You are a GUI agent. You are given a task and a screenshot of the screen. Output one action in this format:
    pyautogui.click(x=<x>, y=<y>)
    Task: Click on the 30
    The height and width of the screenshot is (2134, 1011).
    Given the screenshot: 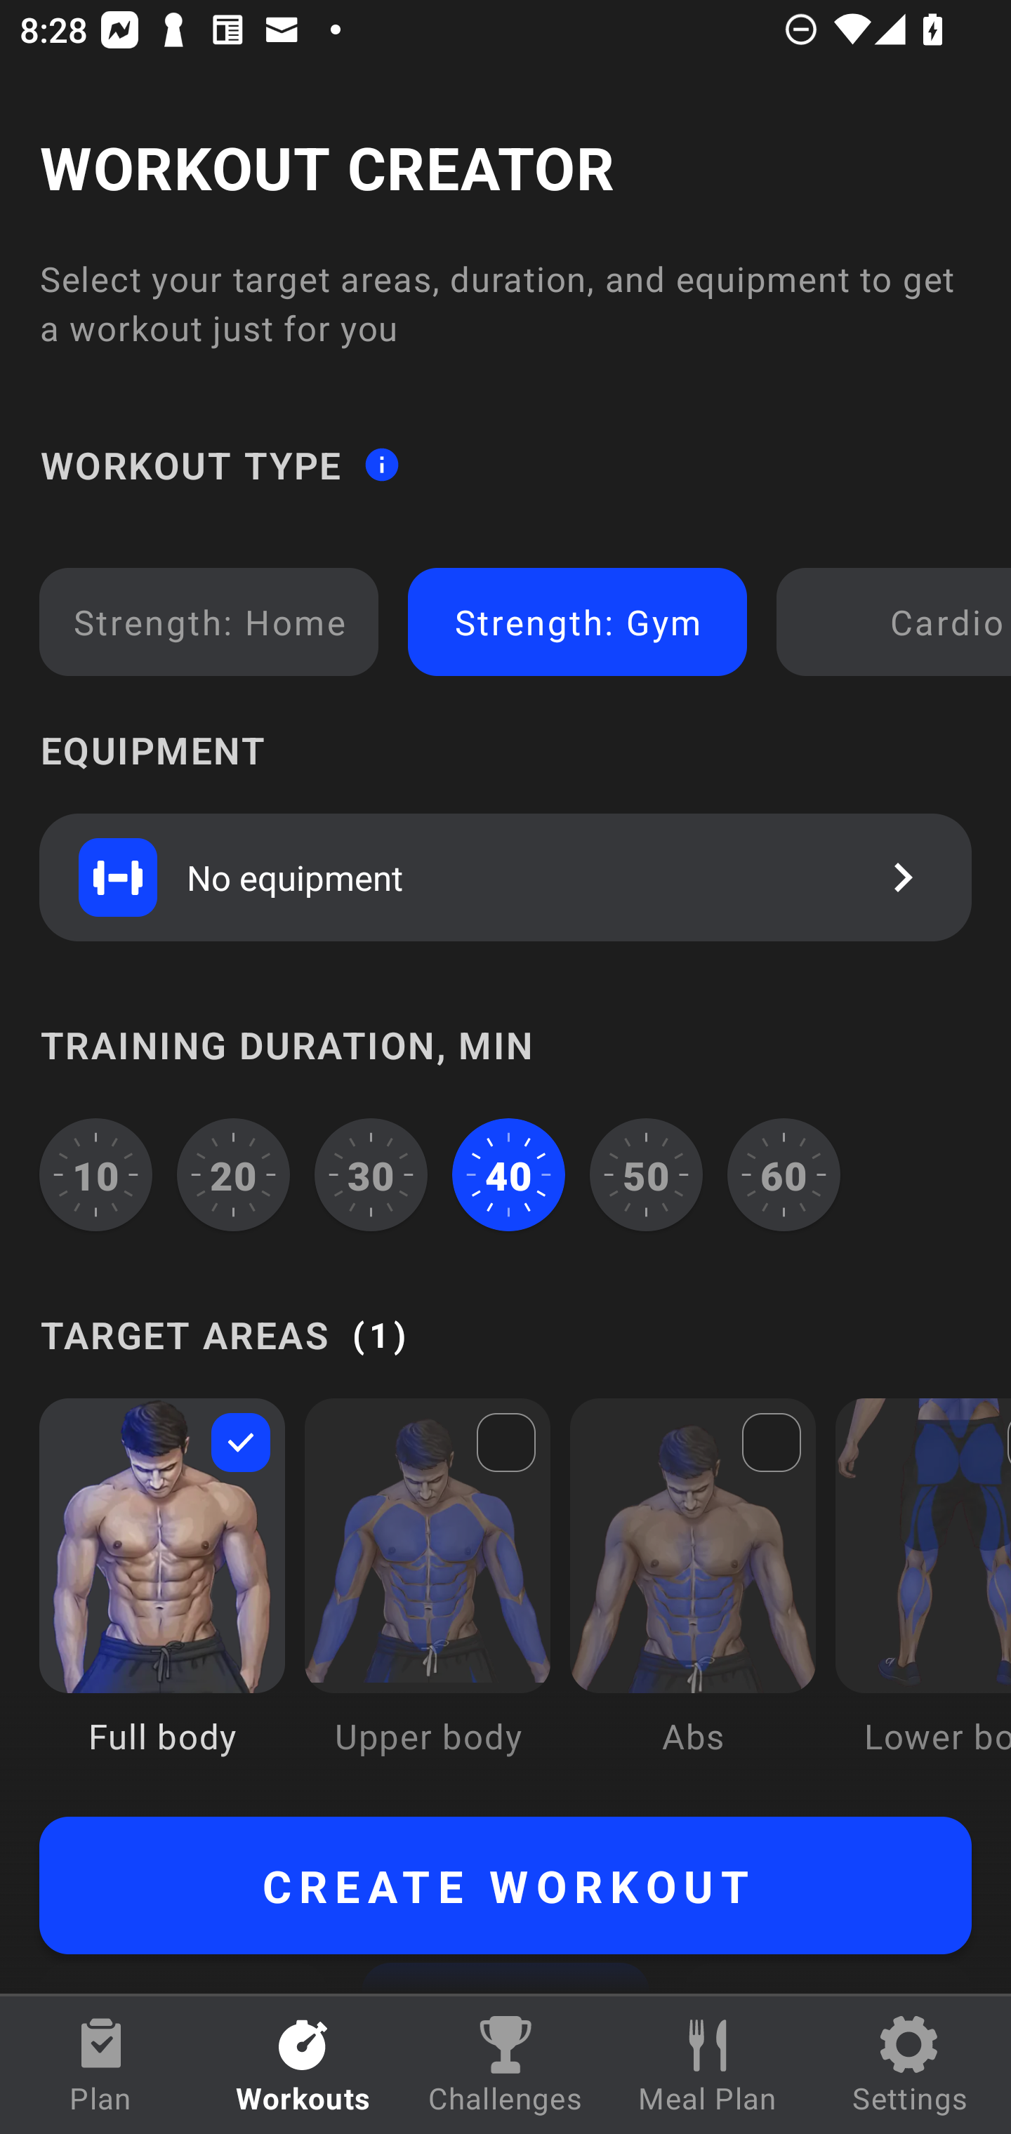 What is the action you would take?
    pyautogui.click(x=371, y=1174)
    